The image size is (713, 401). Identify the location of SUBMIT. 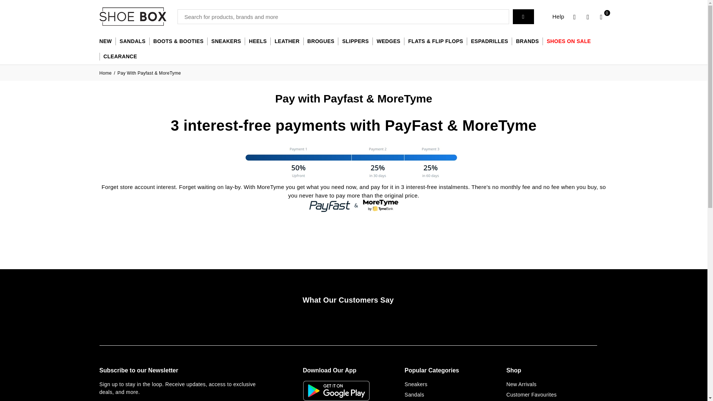
(523, 16).